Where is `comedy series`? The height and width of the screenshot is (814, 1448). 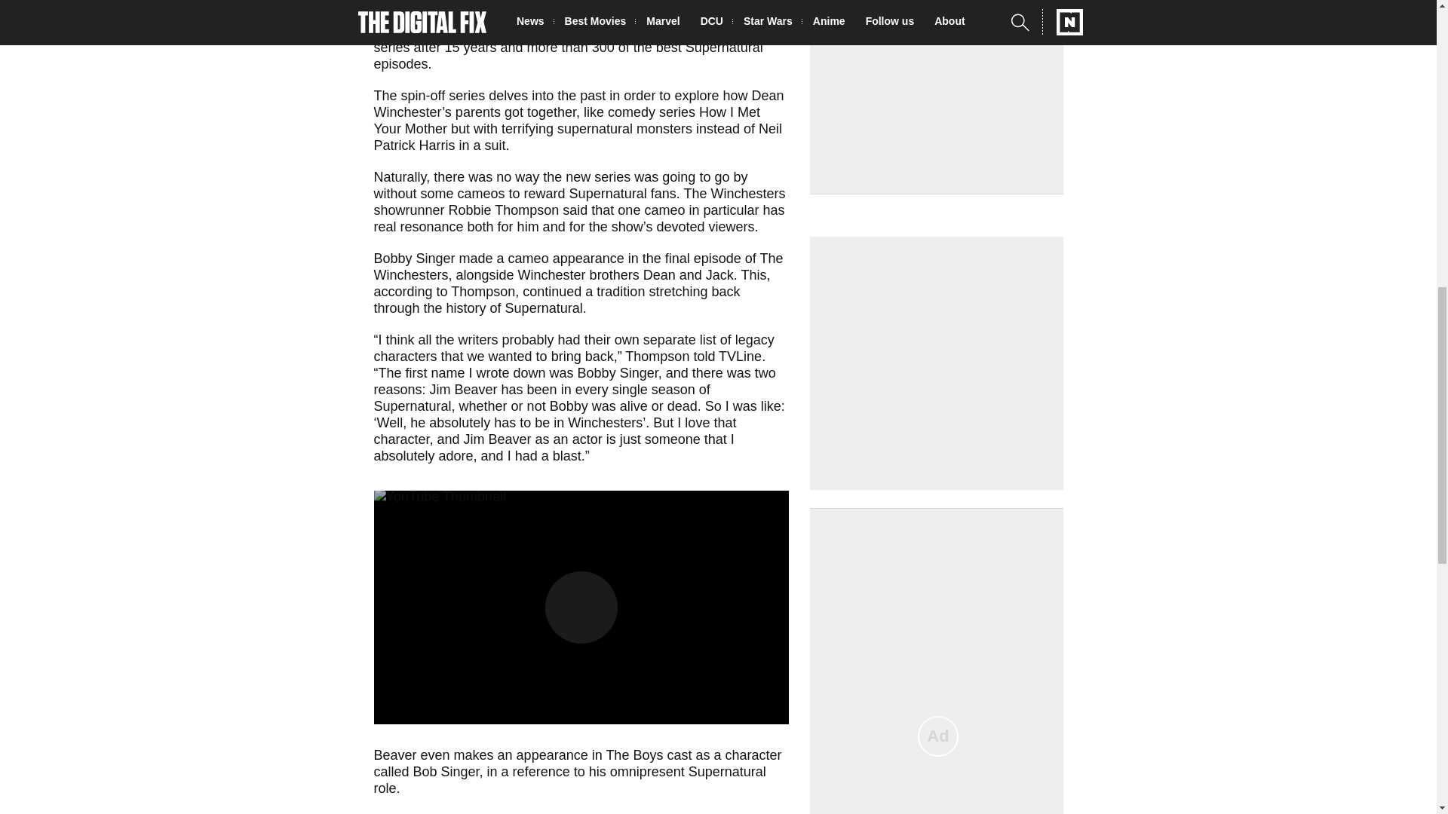
comedy series is located at coordinates (652, 112).